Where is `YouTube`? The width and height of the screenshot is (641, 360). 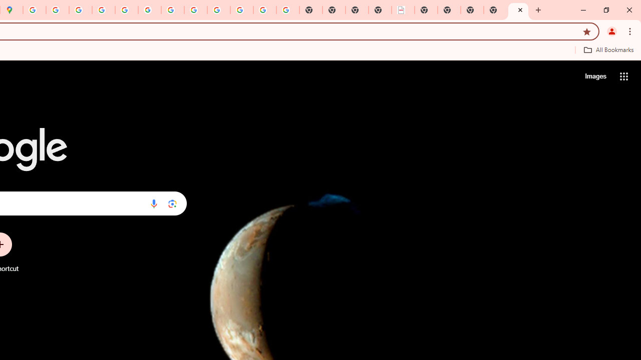
YouTube is located at coordinates (173, 10).